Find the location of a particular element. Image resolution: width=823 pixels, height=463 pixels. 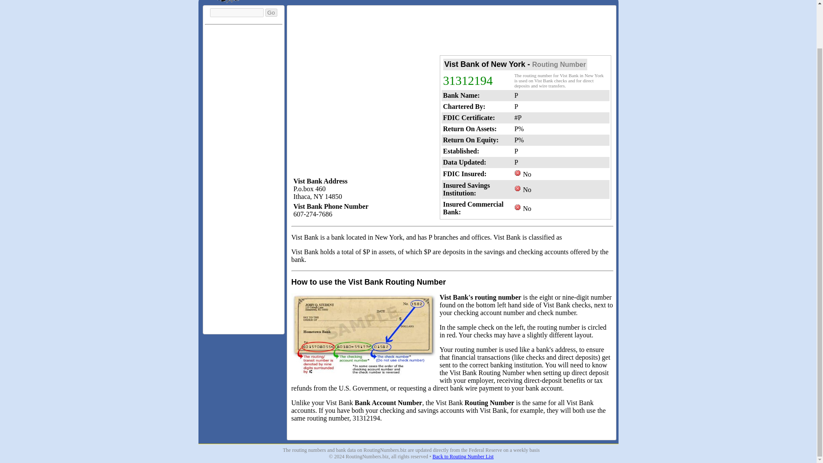

Go is located at coordinates (271, 12).